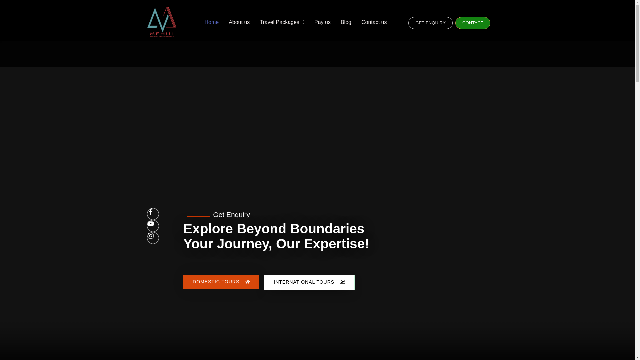 This screenshot has height=360, width=640. I want to click on Pay us, so click(322, 22).